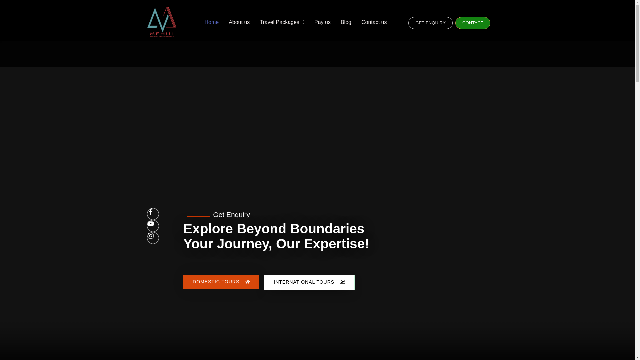 This screenshot has height=360, width=640. I want to click on Pay us, so click(322, 22).